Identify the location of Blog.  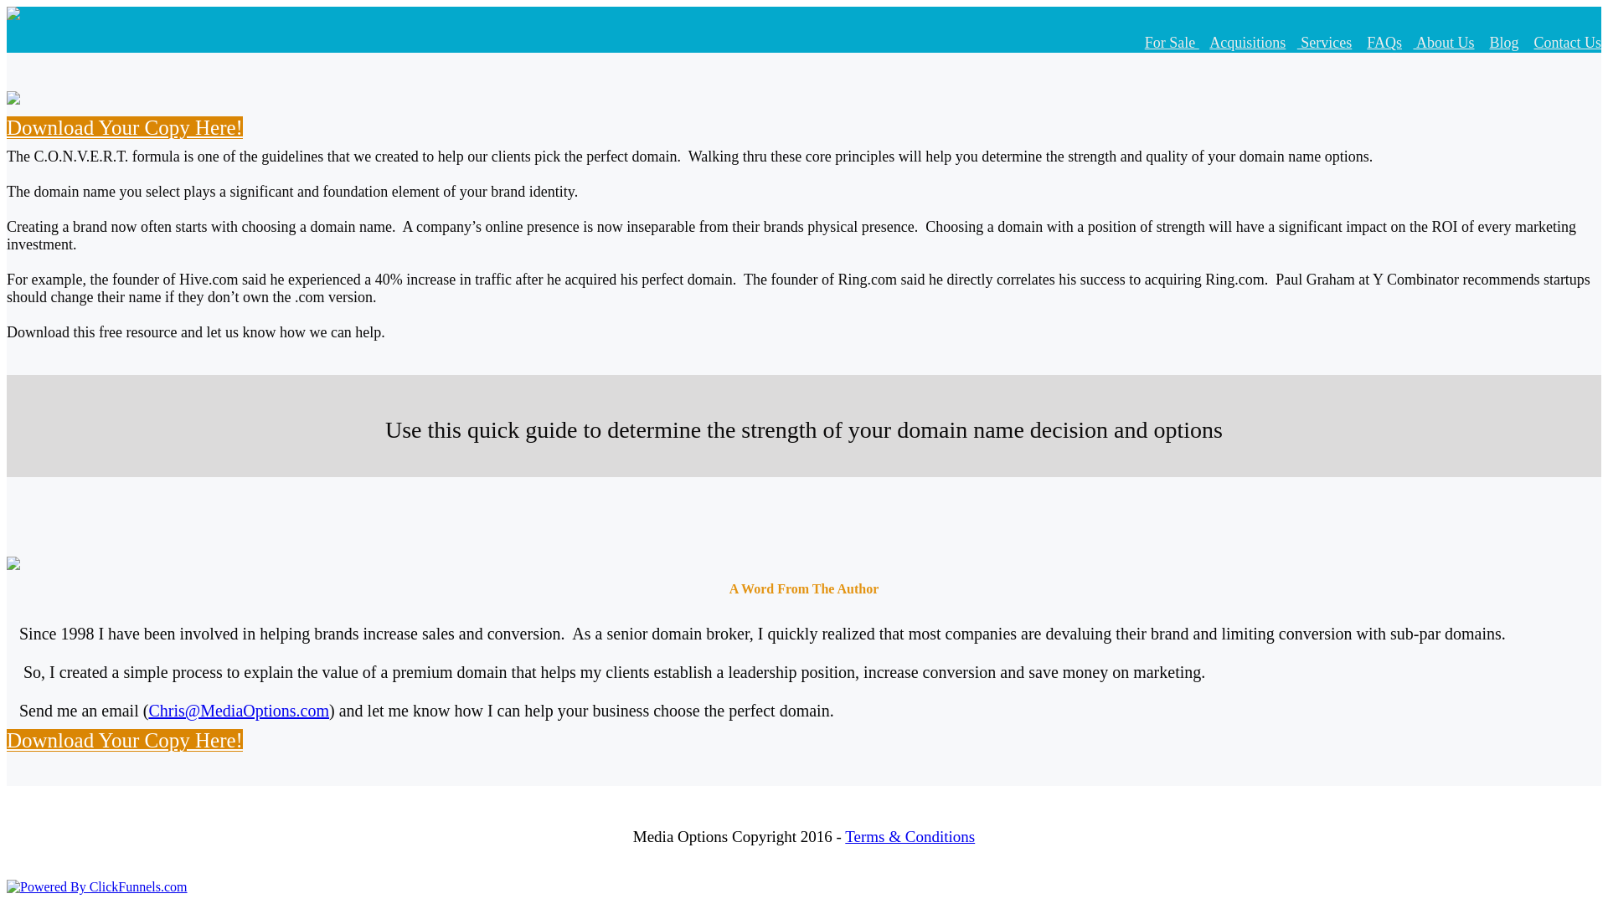
(1502, 42).